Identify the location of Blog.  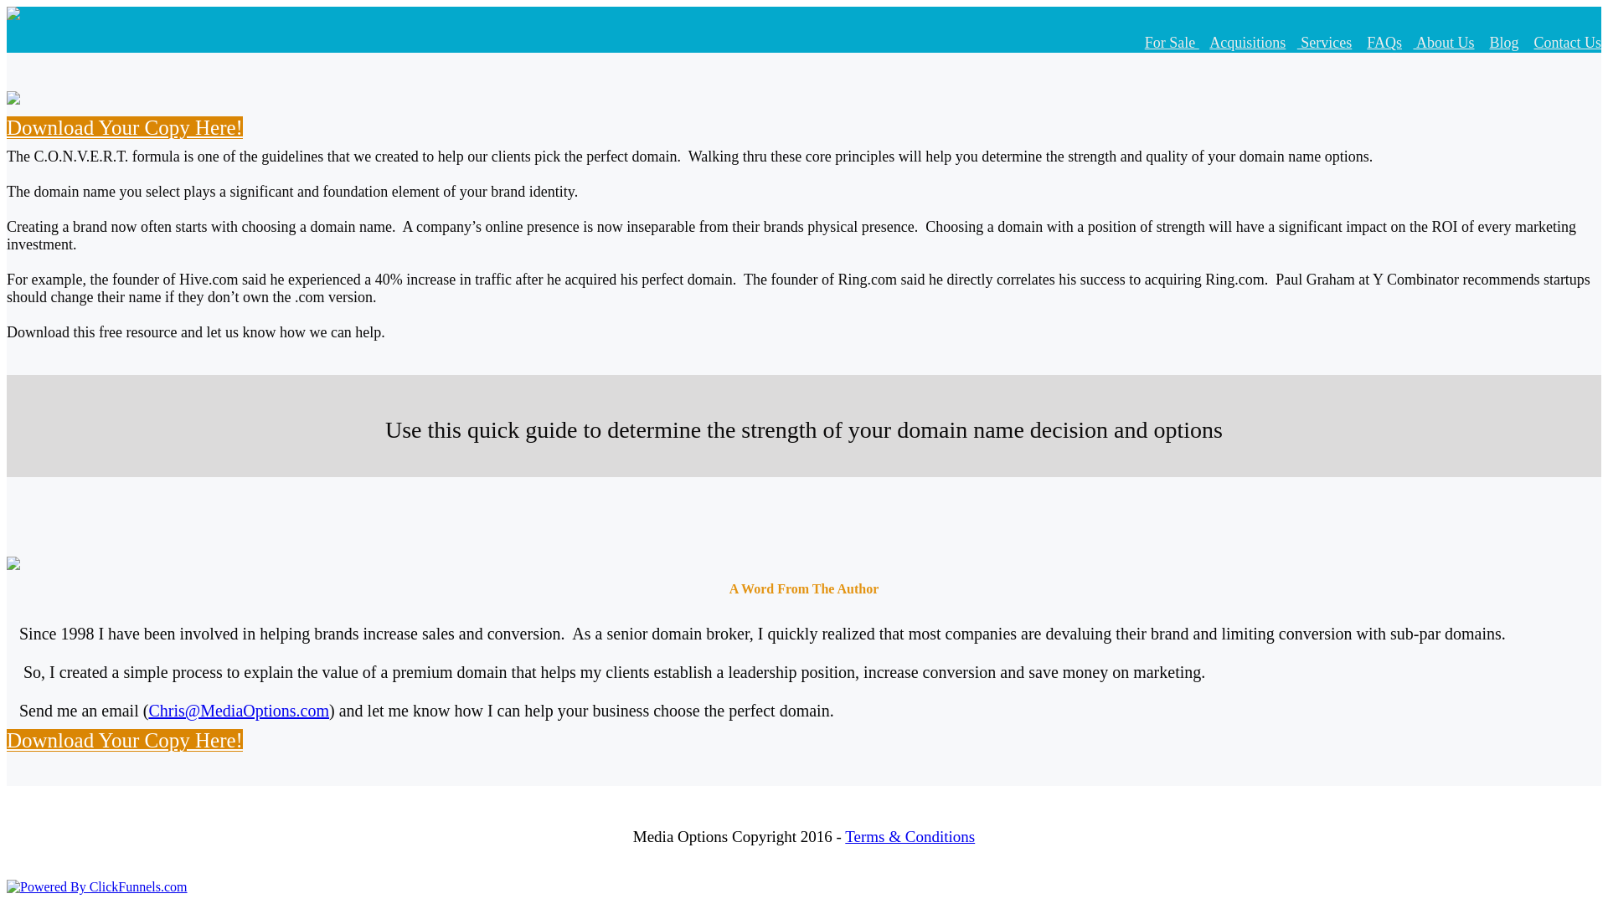
(1502, 42).